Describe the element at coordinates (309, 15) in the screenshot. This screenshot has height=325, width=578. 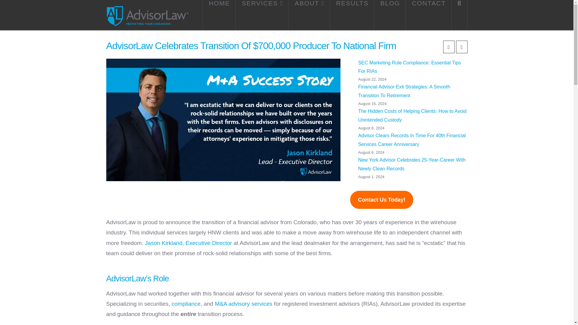
I see `ABOUT` at that location.